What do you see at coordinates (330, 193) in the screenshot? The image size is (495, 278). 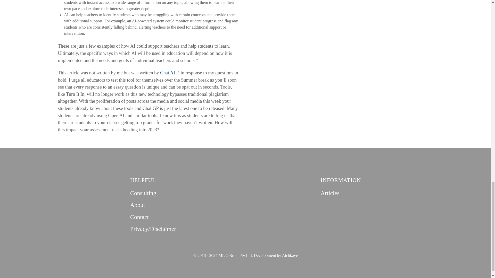 I see `Articles` at bounding box center [330, 193].